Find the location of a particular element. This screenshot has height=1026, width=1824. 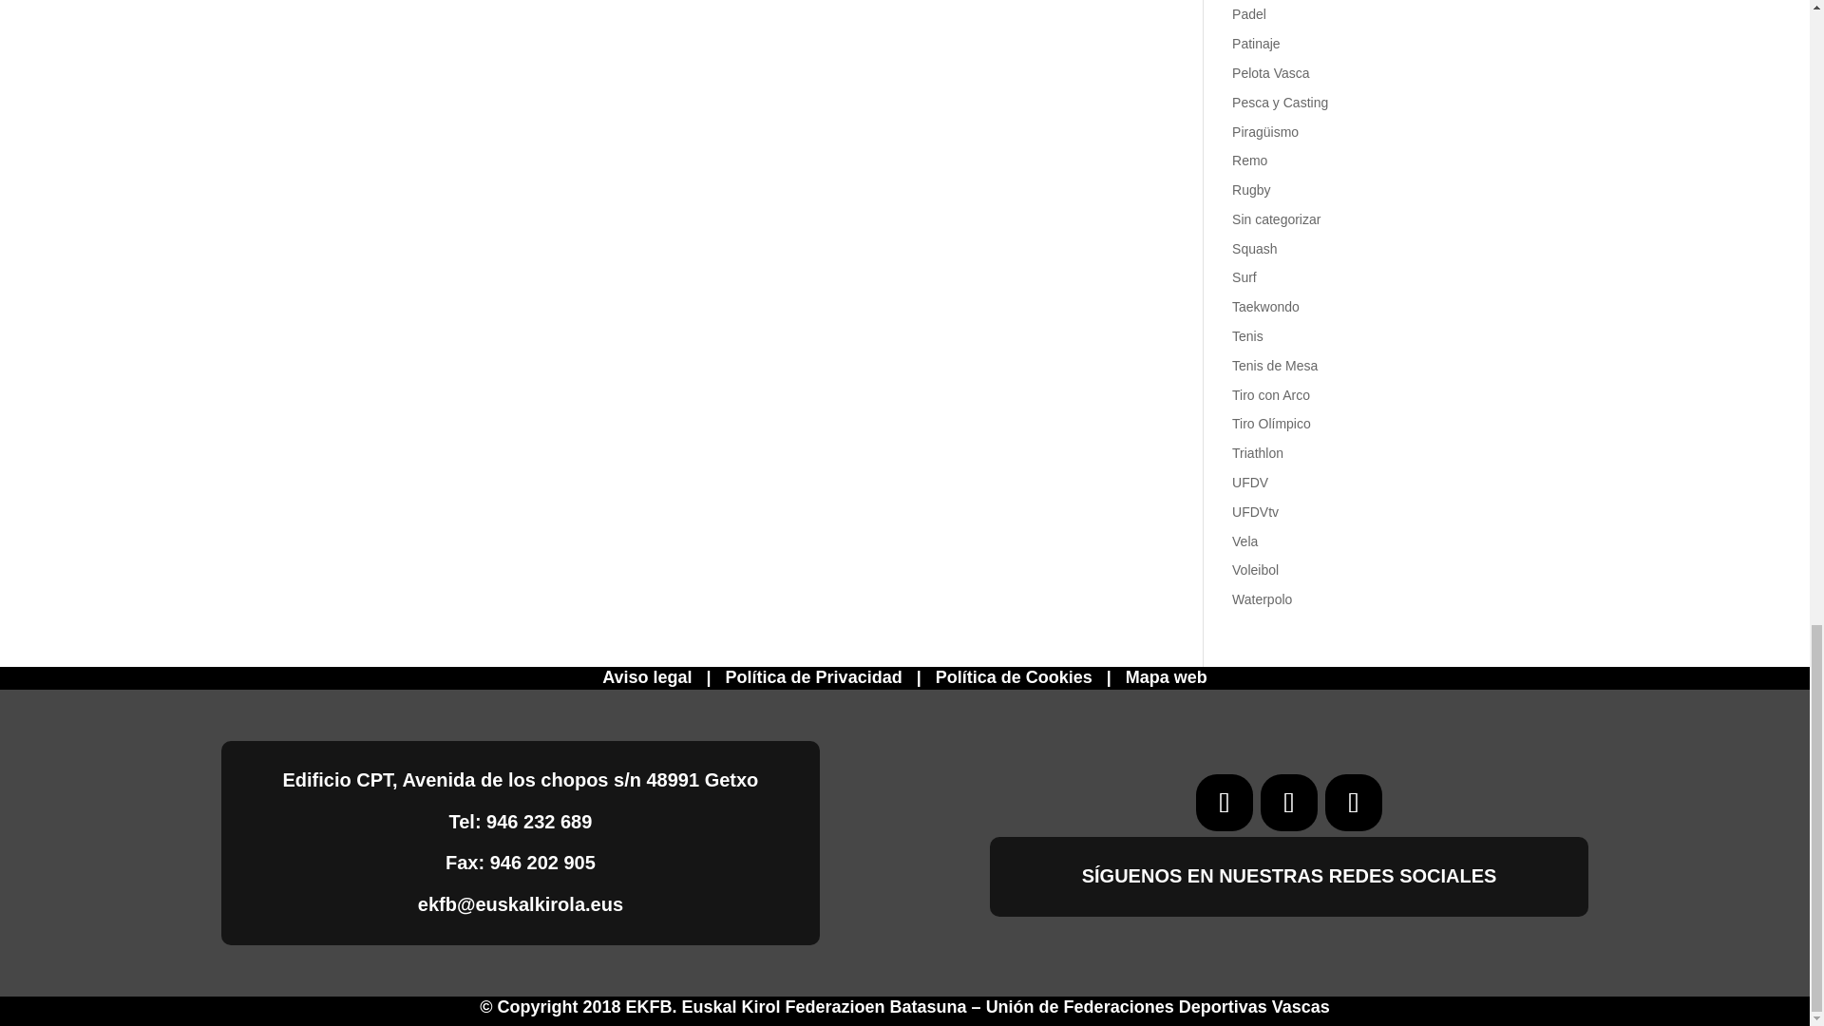

Seguir en Instagram is located at coordinates (1354, 802).